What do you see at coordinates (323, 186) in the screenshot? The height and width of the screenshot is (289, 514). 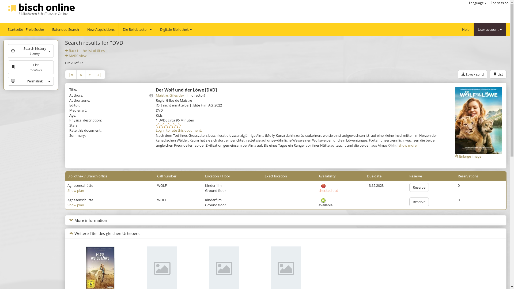 I see `checked out` at bounding box center [323, 186].